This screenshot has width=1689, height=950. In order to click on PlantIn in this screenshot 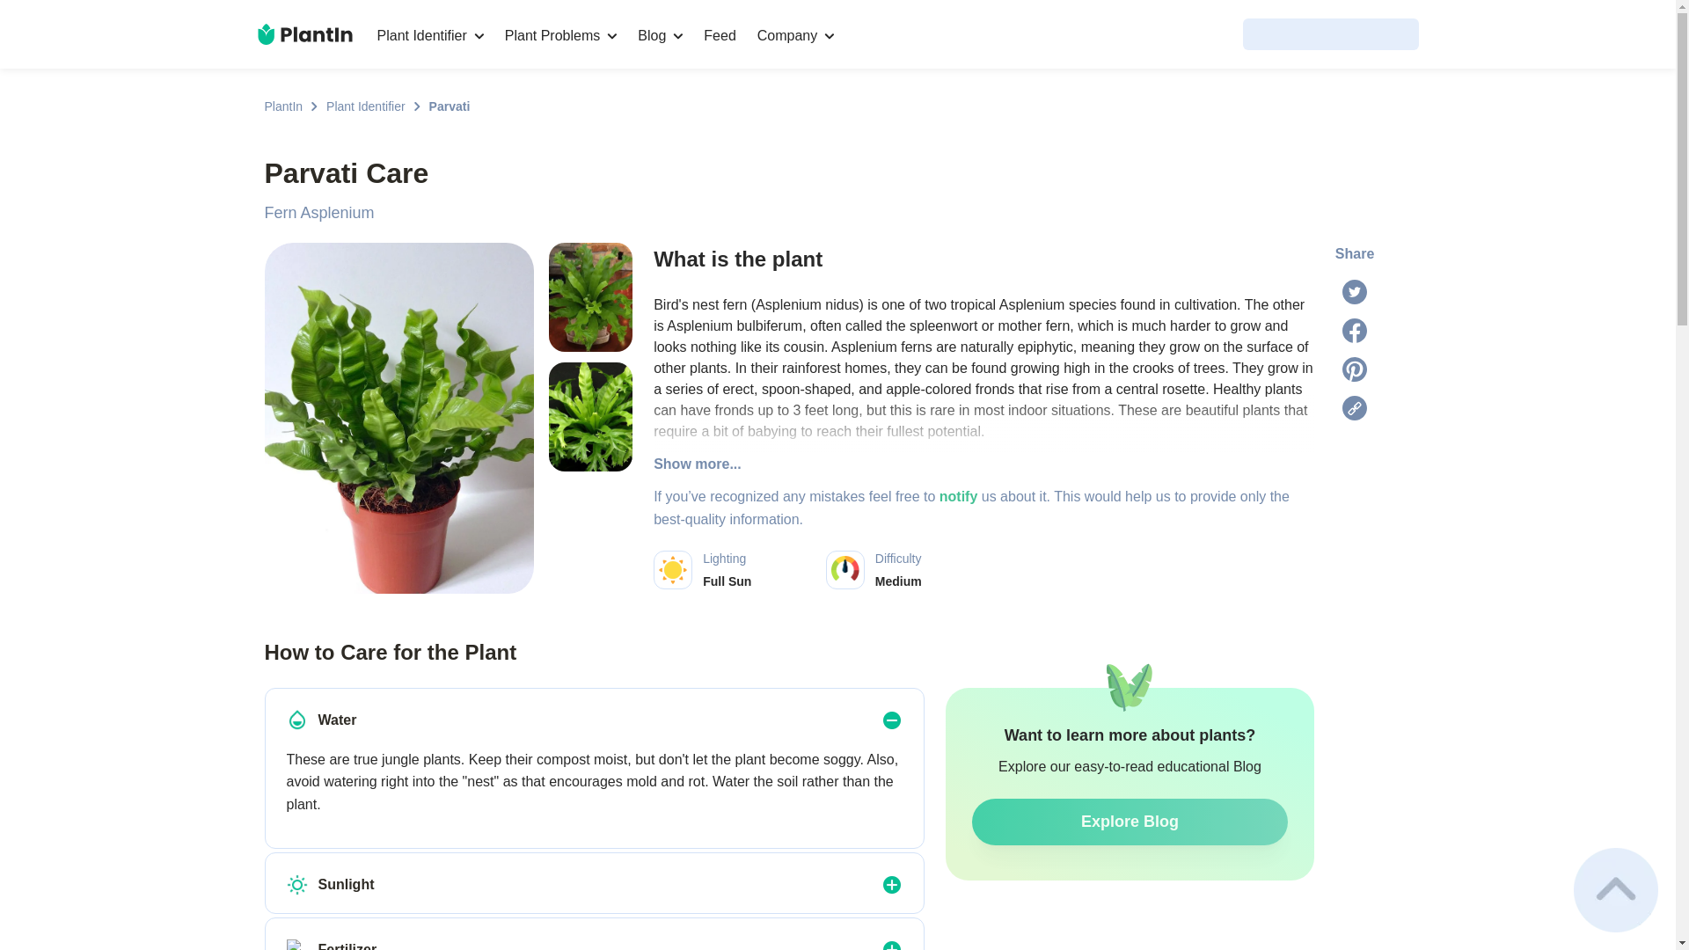, I will do `click(720, 35)`.